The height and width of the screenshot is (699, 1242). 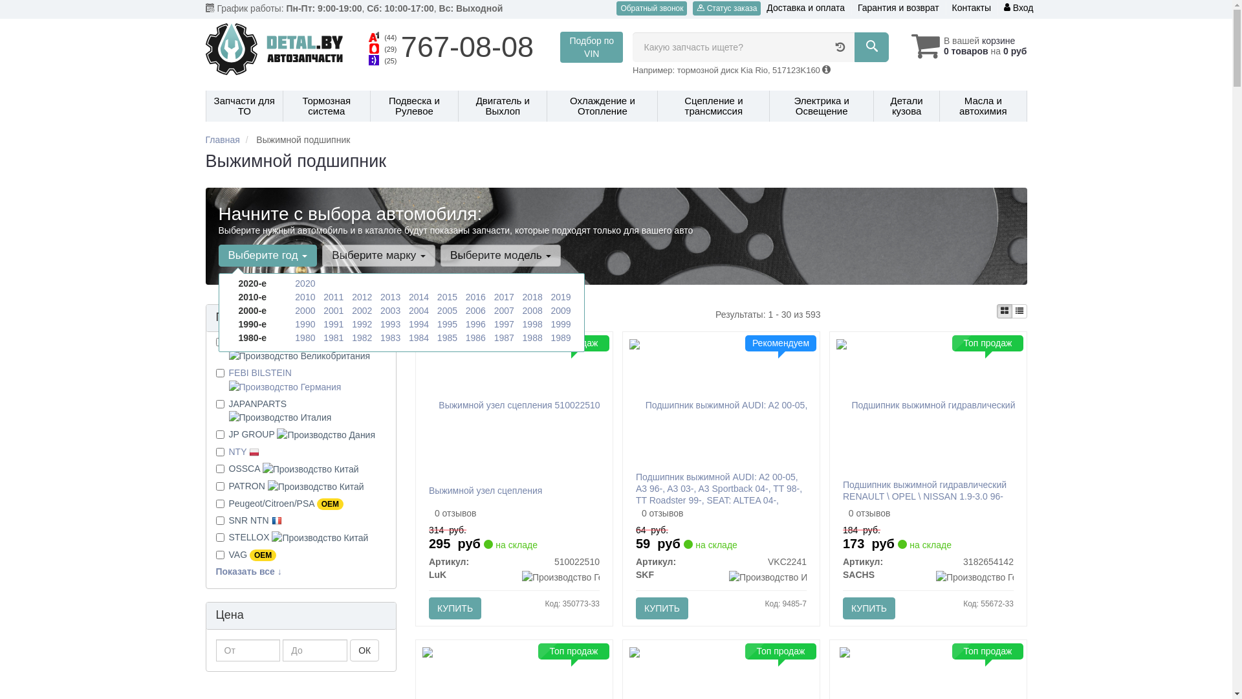 What do you see at coordinates (305, 311) in the screenshot?
I see `2000` at bounding box center [305, 311].